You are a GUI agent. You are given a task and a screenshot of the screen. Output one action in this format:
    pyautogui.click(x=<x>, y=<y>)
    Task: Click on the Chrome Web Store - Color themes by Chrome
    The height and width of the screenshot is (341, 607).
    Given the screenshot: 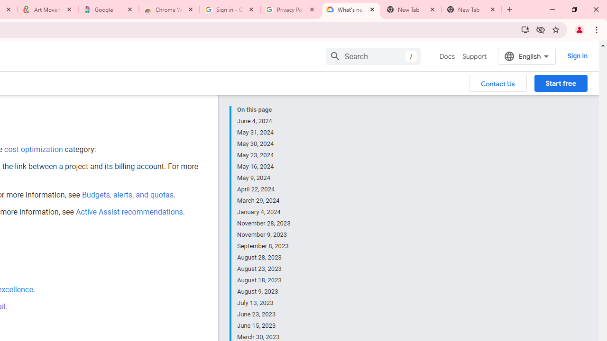 What is the action you would take?
    pyautogui.click(x=169, y=9)
    